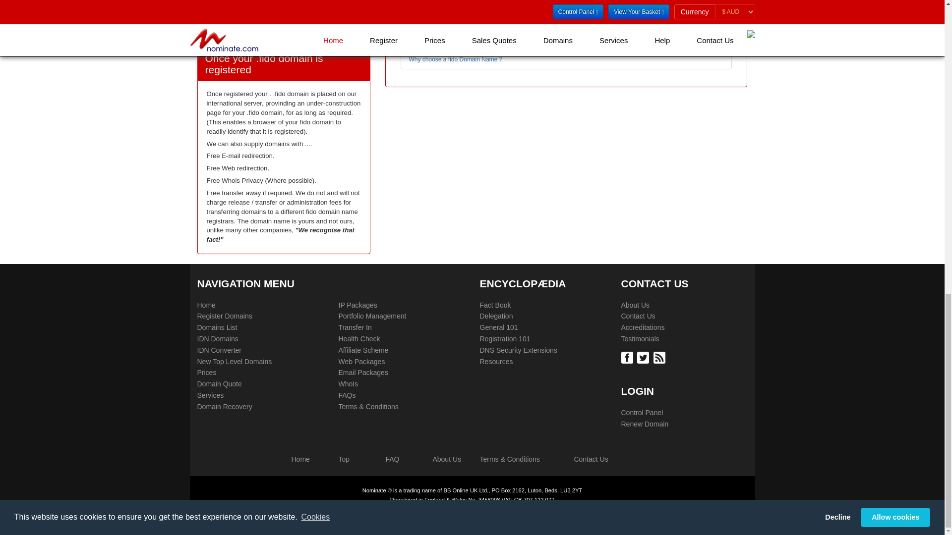 This screenshot has height=535, width=952. I want to click on fido domains, why choose one, so click(455, 59).